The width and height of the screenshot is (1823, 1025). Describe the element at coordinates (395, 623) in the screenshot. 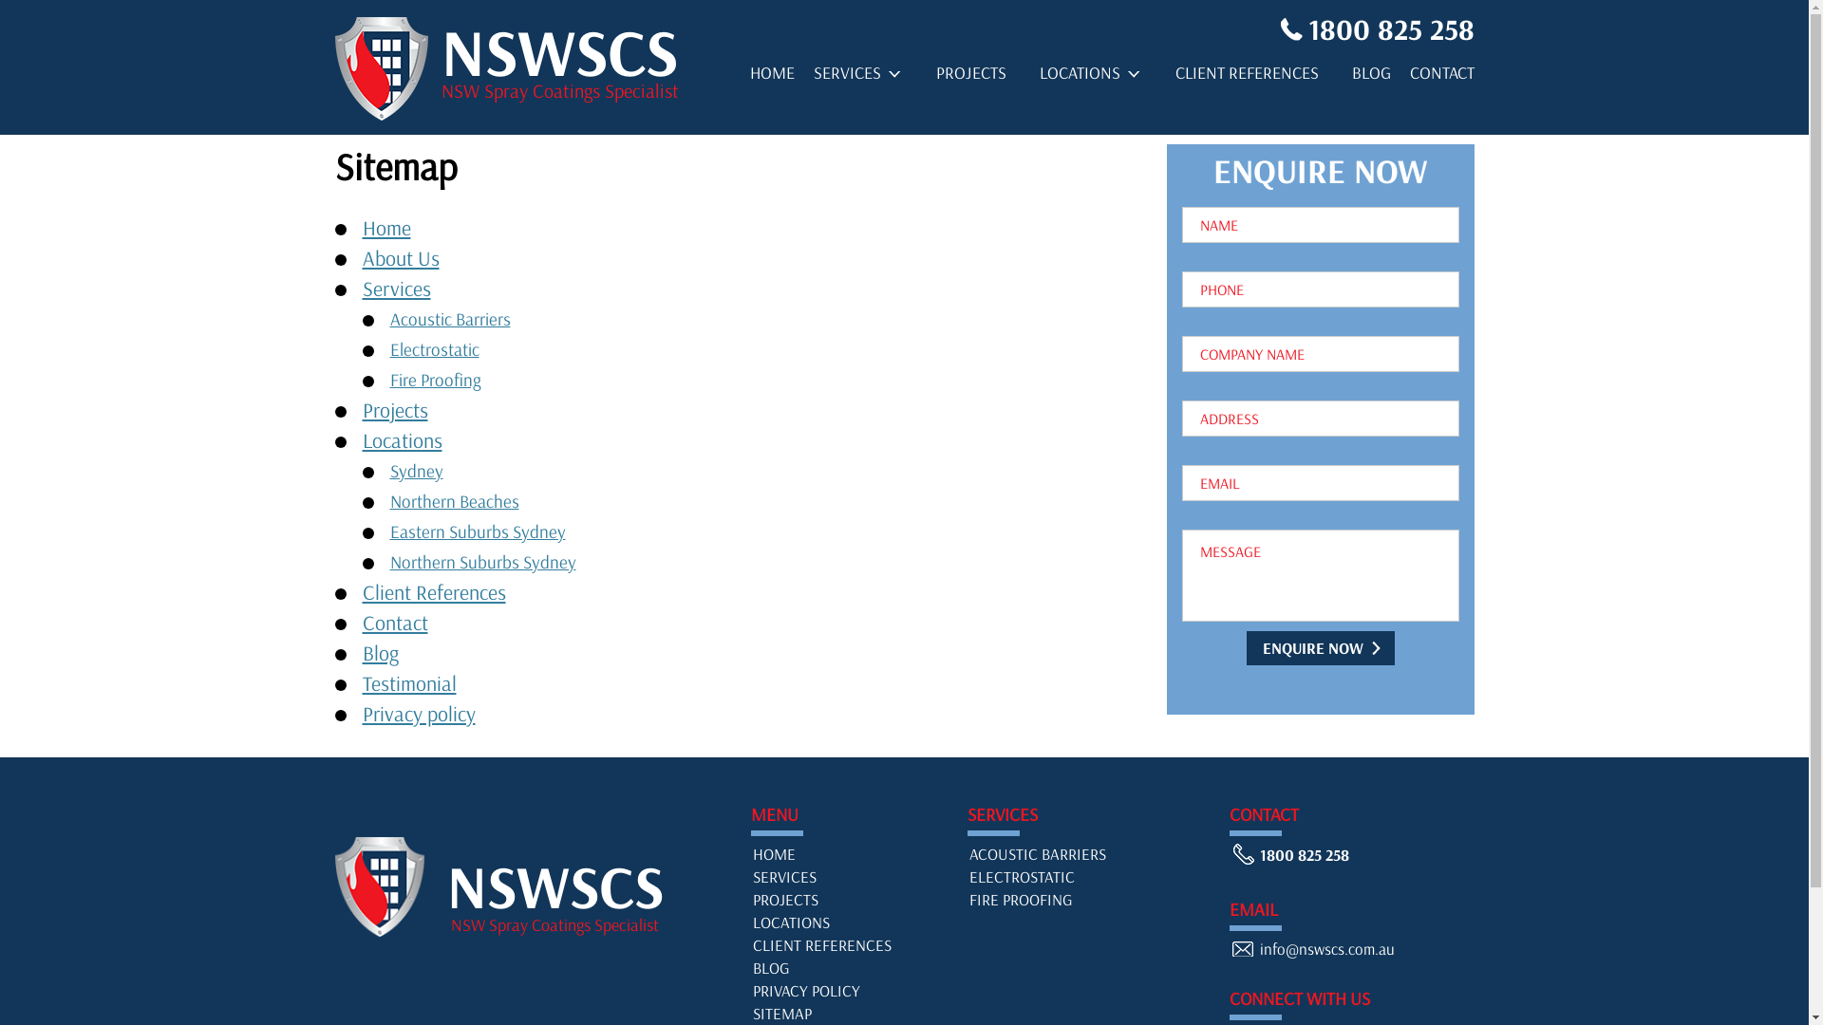

I see `Contact` at that location.